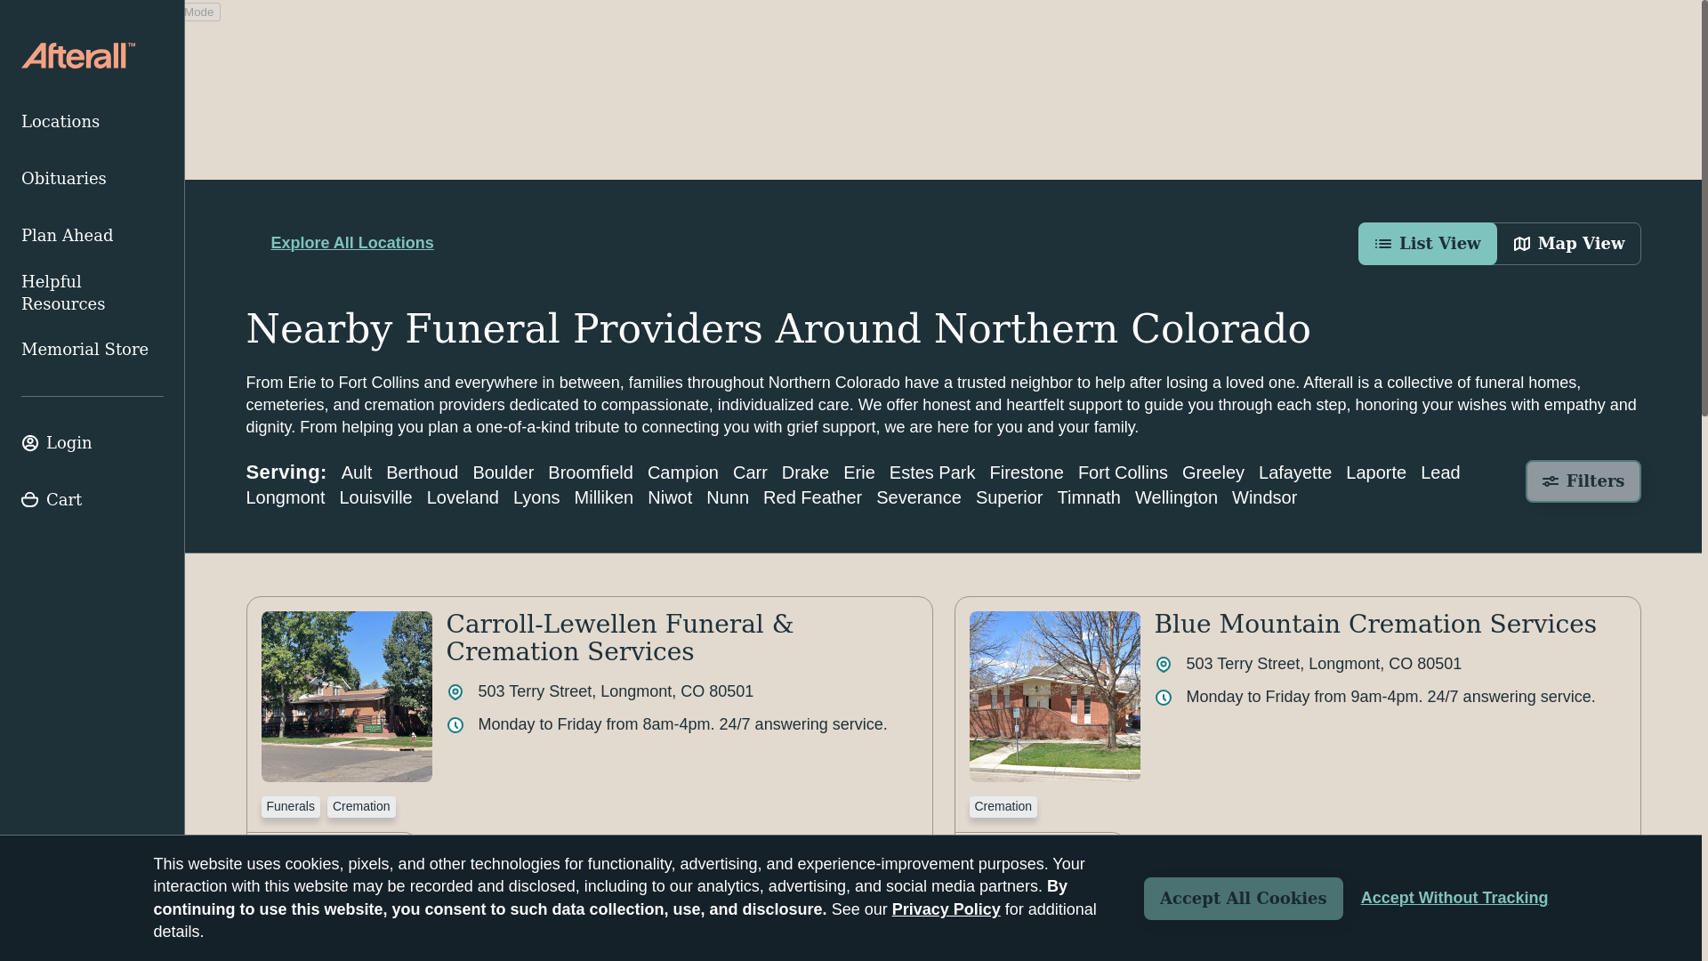 This screenshot has height=961, width=1708. I want to click on Plan Ahead, so click(93, 236).